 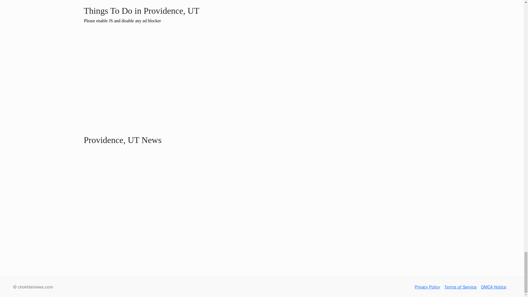 What do you see at coordinates (427, 287) in the screenshot?
I see `Privacy Policy` at bounding box center [427, 287].